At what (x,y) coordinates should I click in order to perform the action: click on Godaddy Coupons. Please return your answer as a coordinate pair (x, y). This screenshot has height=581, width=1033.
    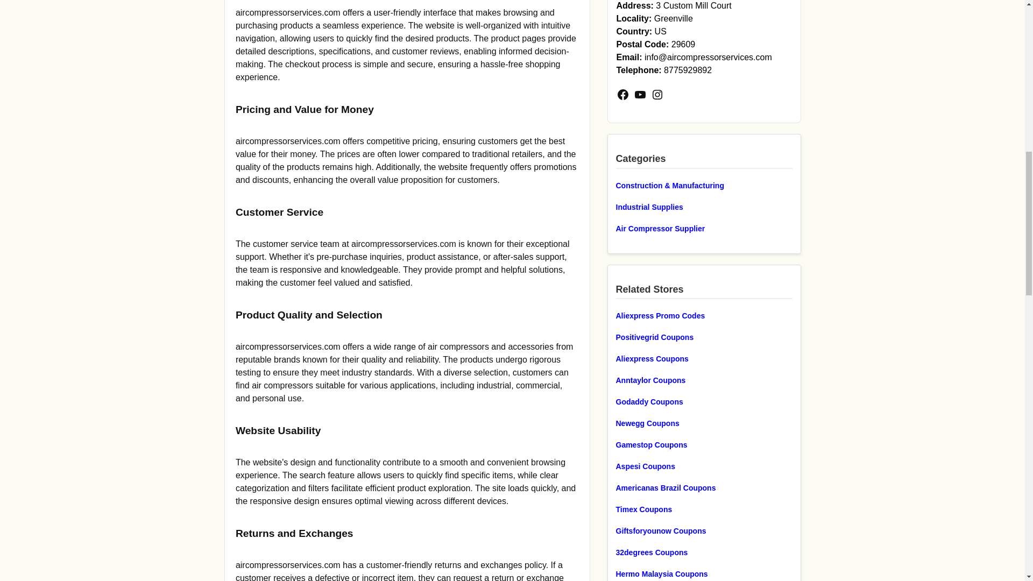
    Looking at the image, I should click on (704, 402).